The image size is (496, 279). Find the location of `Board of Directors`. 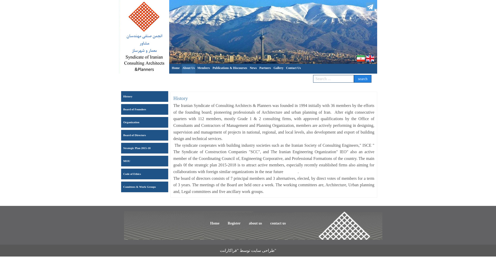

Board of Directors is located at coordinates (144, 135).